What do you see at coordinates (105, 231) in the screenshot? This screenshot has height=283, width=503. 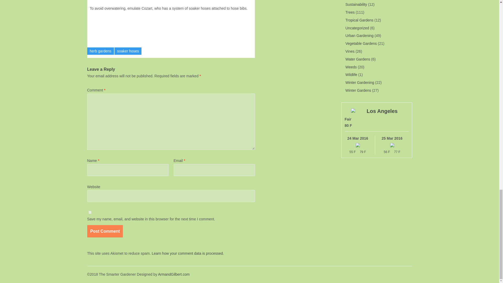 I see `Post Comment` at bounding box center [105, 231].